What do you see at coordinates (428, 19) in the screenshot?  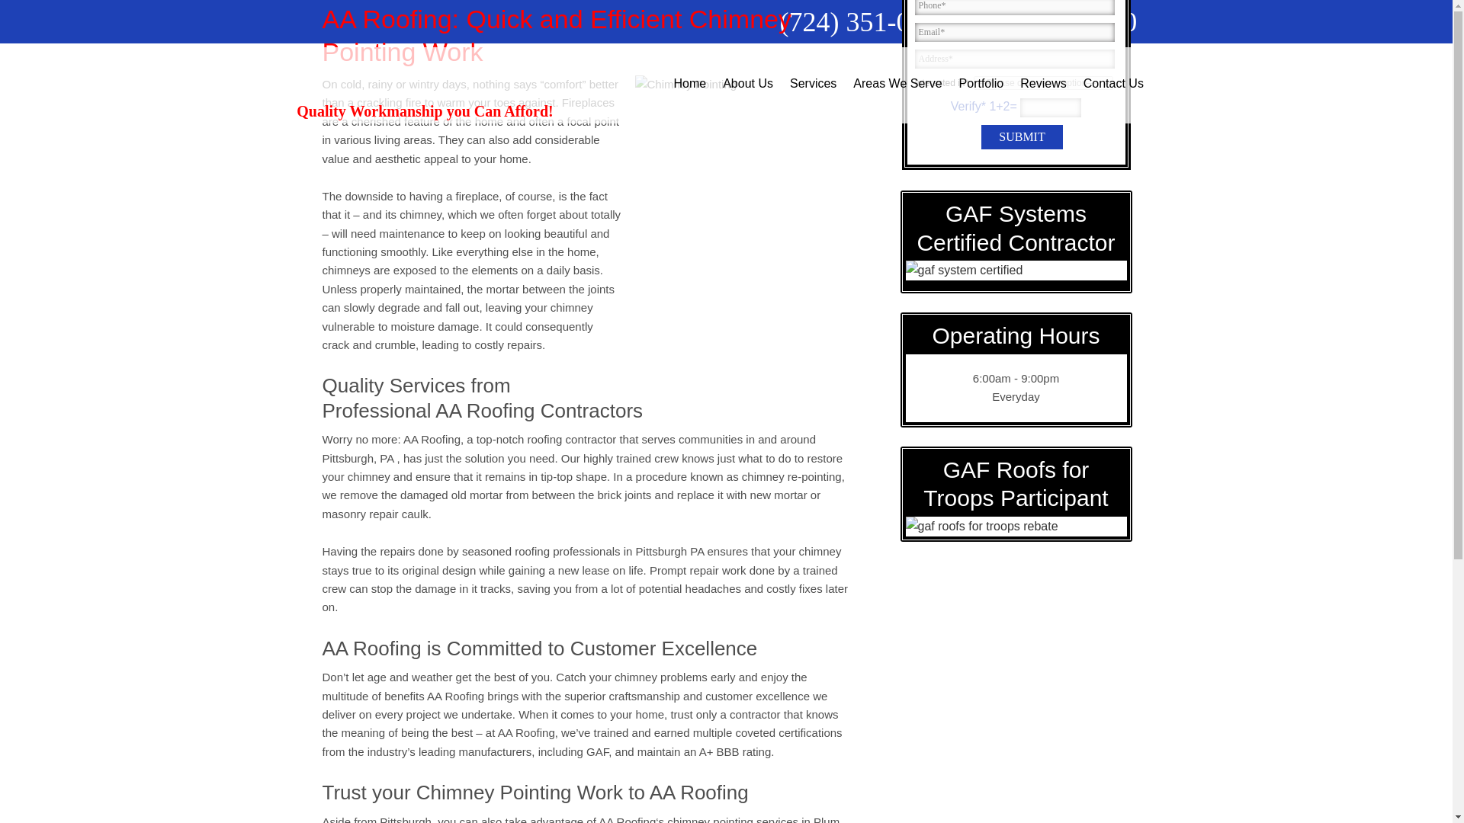 I see `GAF` at bounding box center [428, 19].